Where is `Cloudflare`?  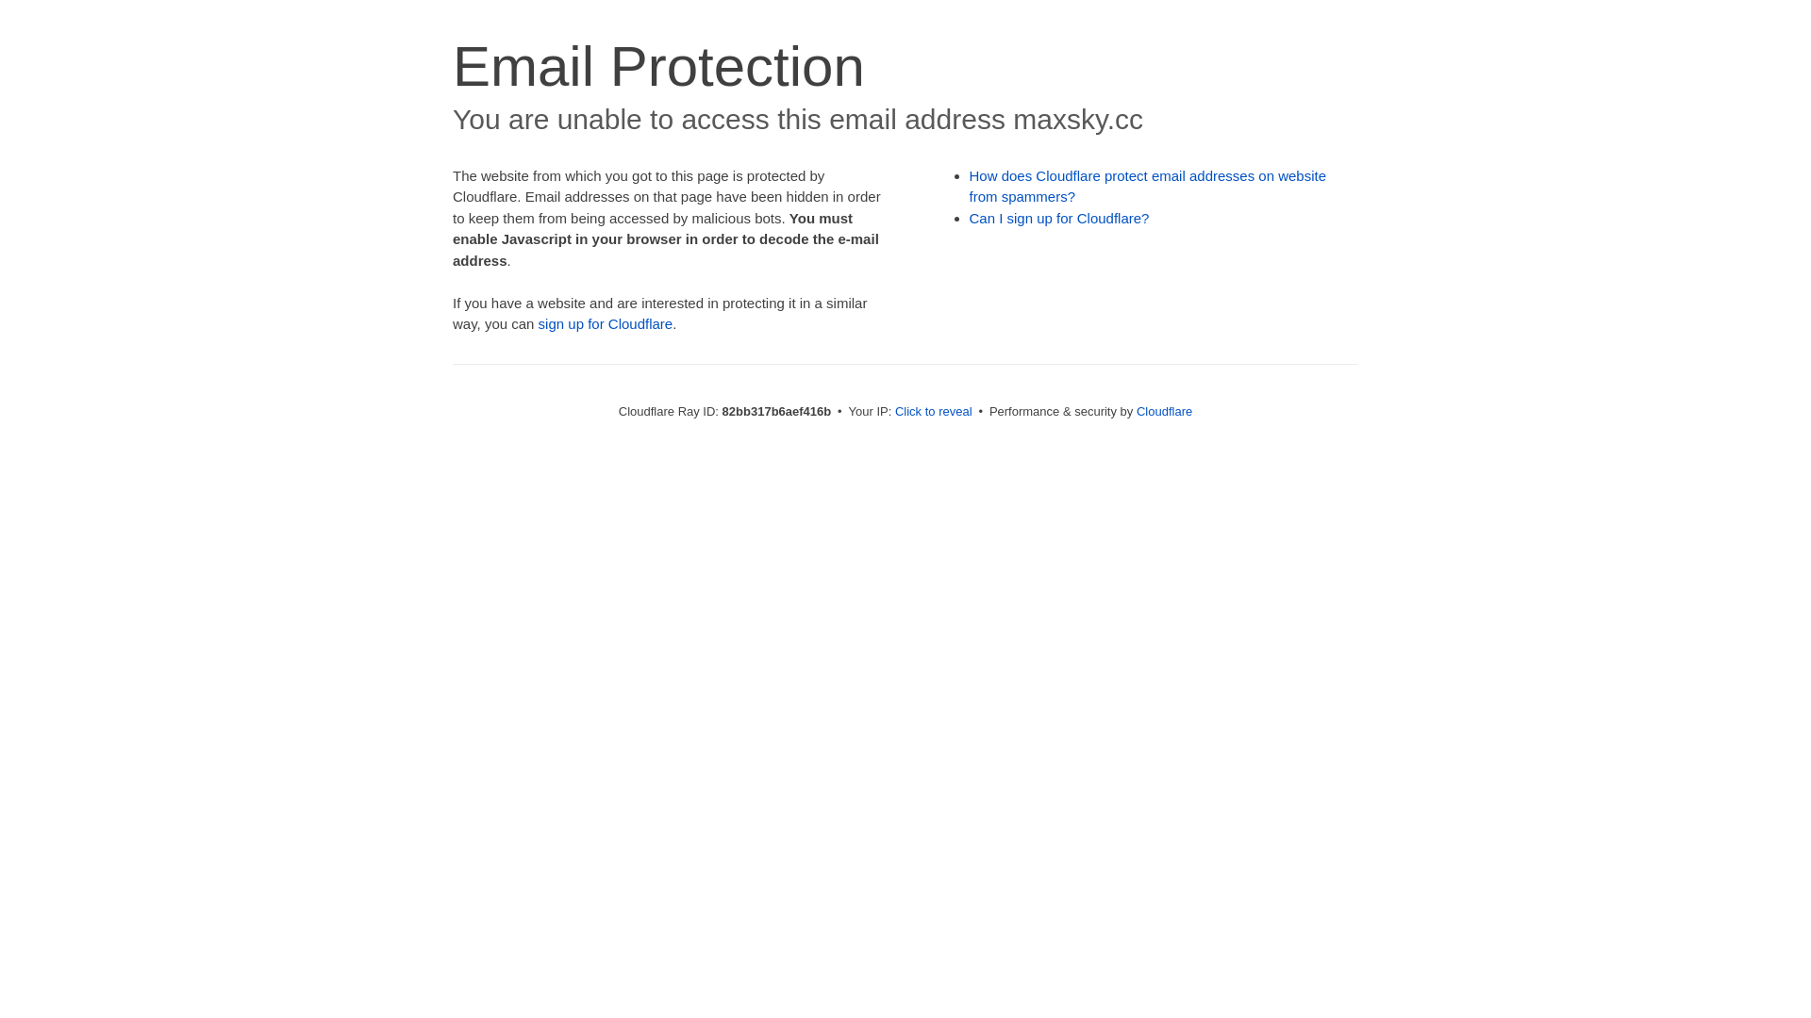 Cloudflare is located at coordinates (1164, 411).